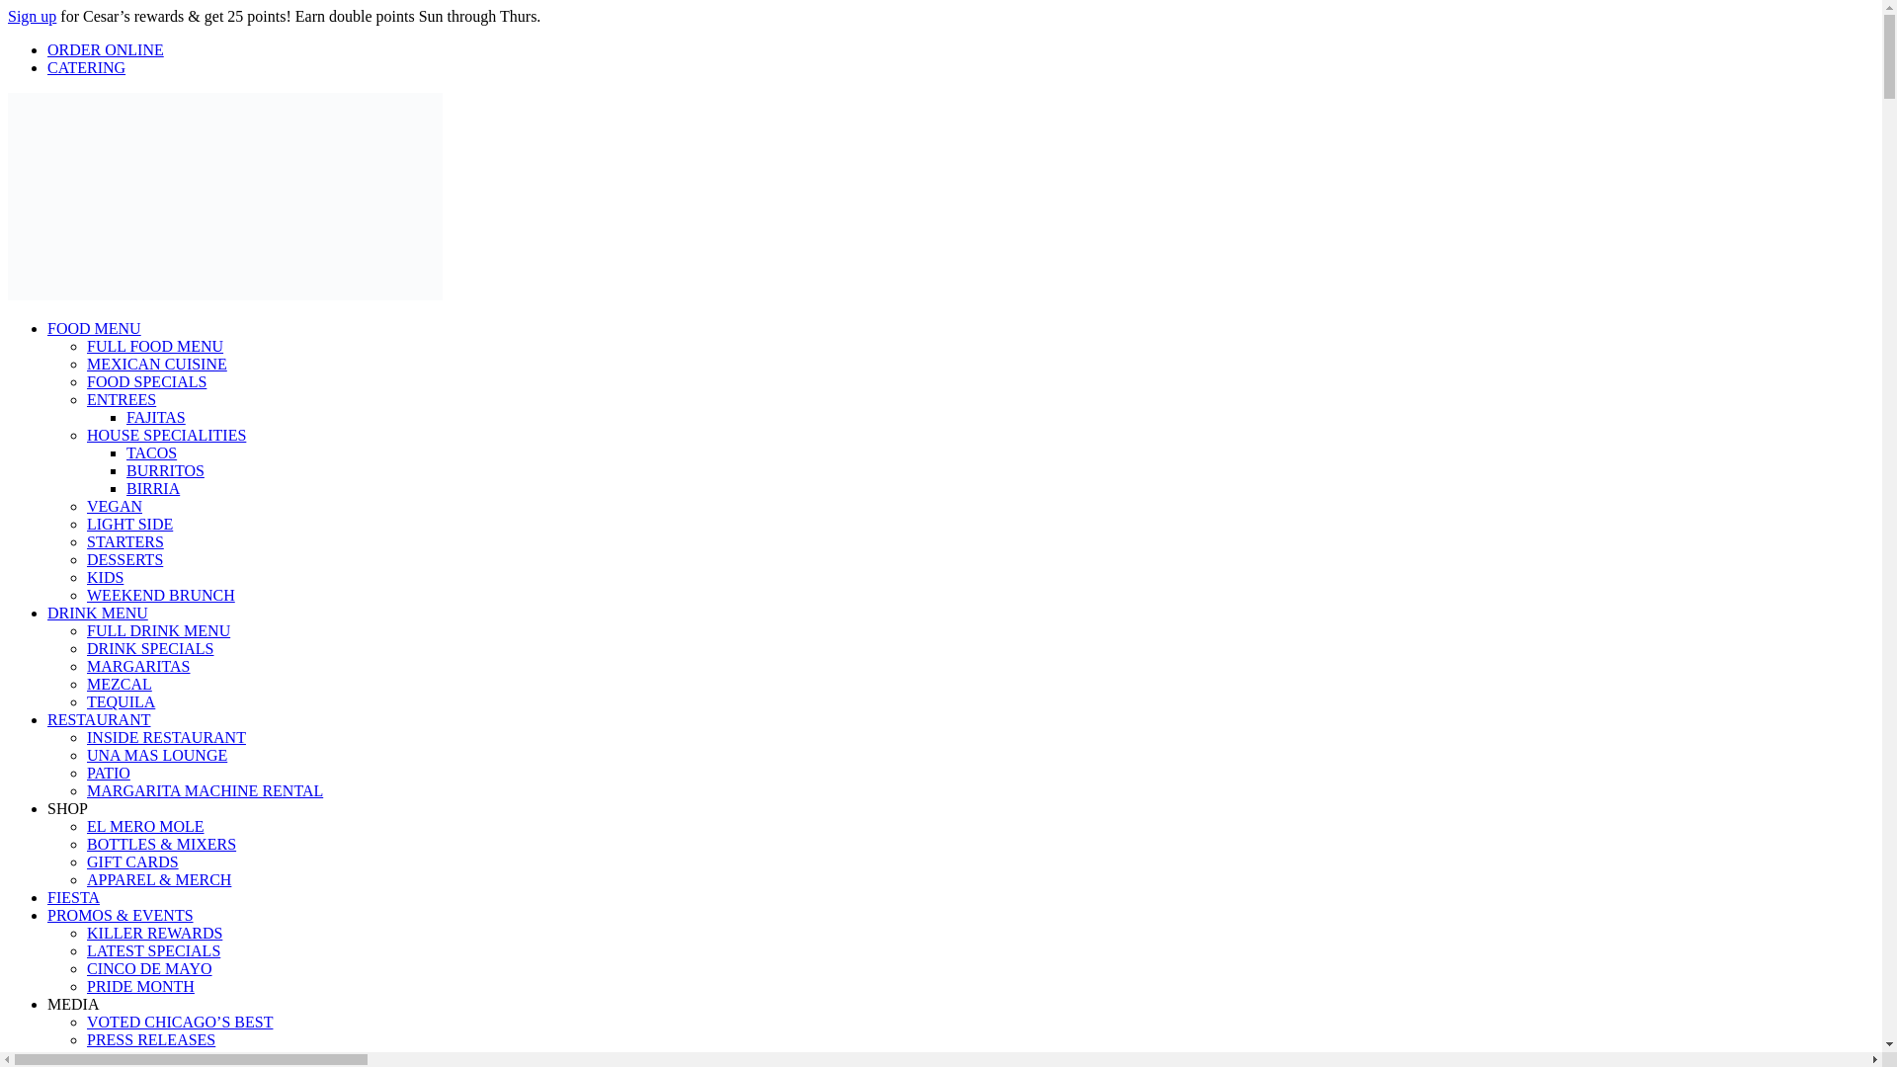 This screenshot has height=1067, width=1897. I want to click on LIGHT SIDE, so click(129, 524).